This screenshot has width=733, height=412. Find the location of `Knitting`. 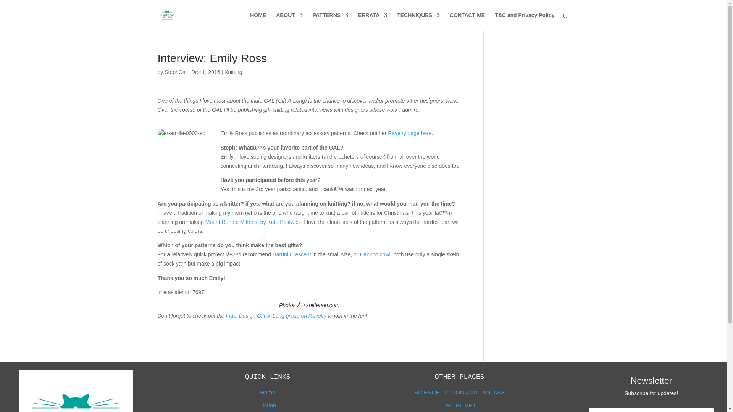

Knitting is located at coordinates (233, 72).